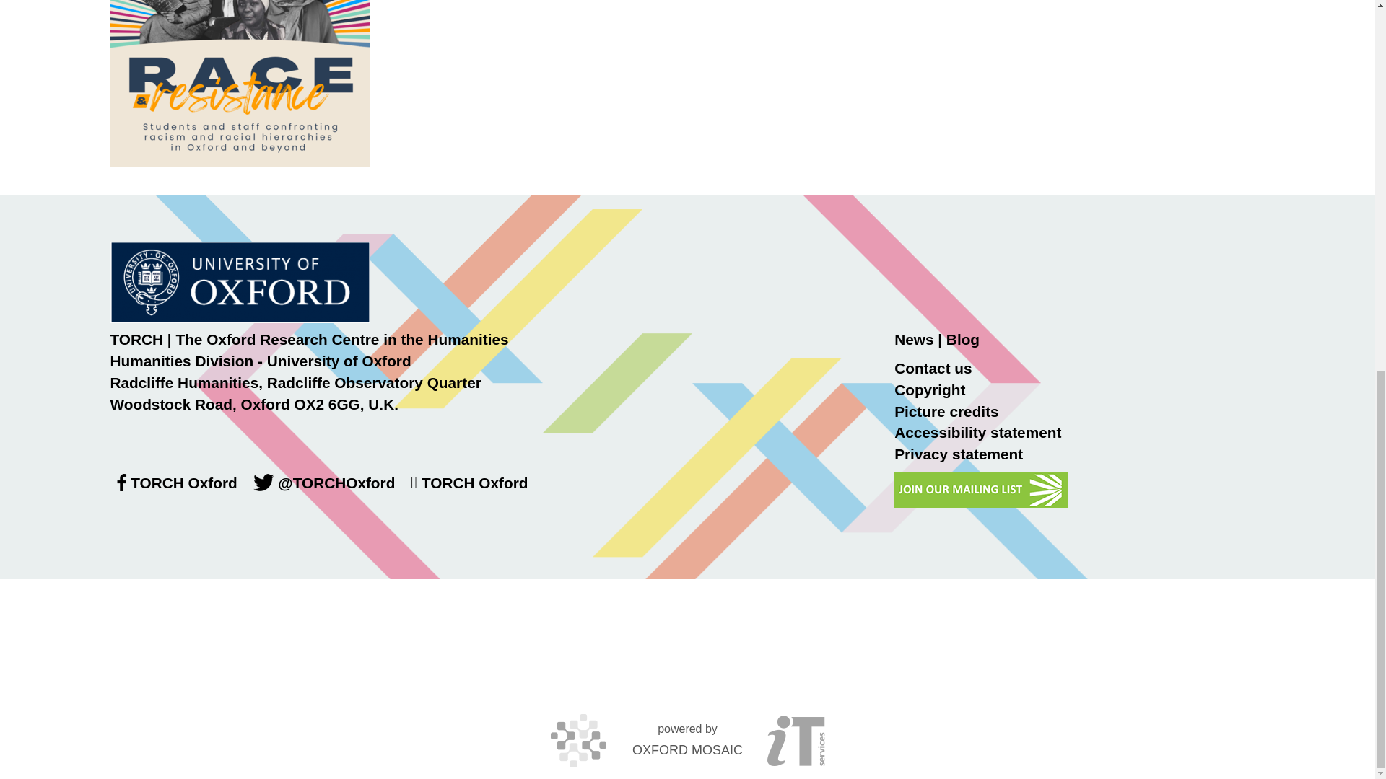 This screenshot has width=1386, height=779. Describe the element at coordinates (264, 482) in the screenshot. I see `Twitter` at that location.